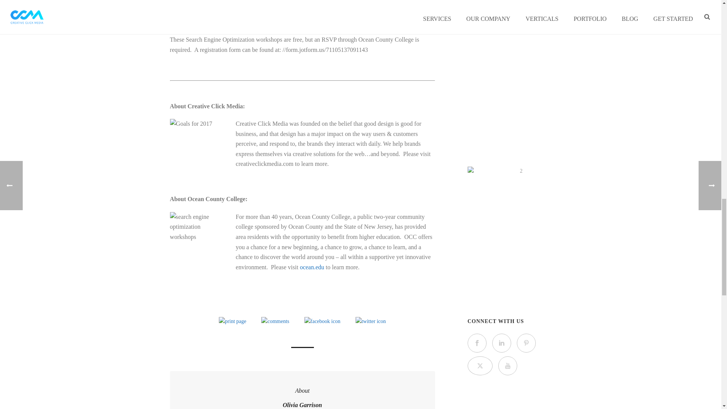 This screenshot has height=409, width=727. I want to click on Follow Us on pinterest, so click(526, 343).